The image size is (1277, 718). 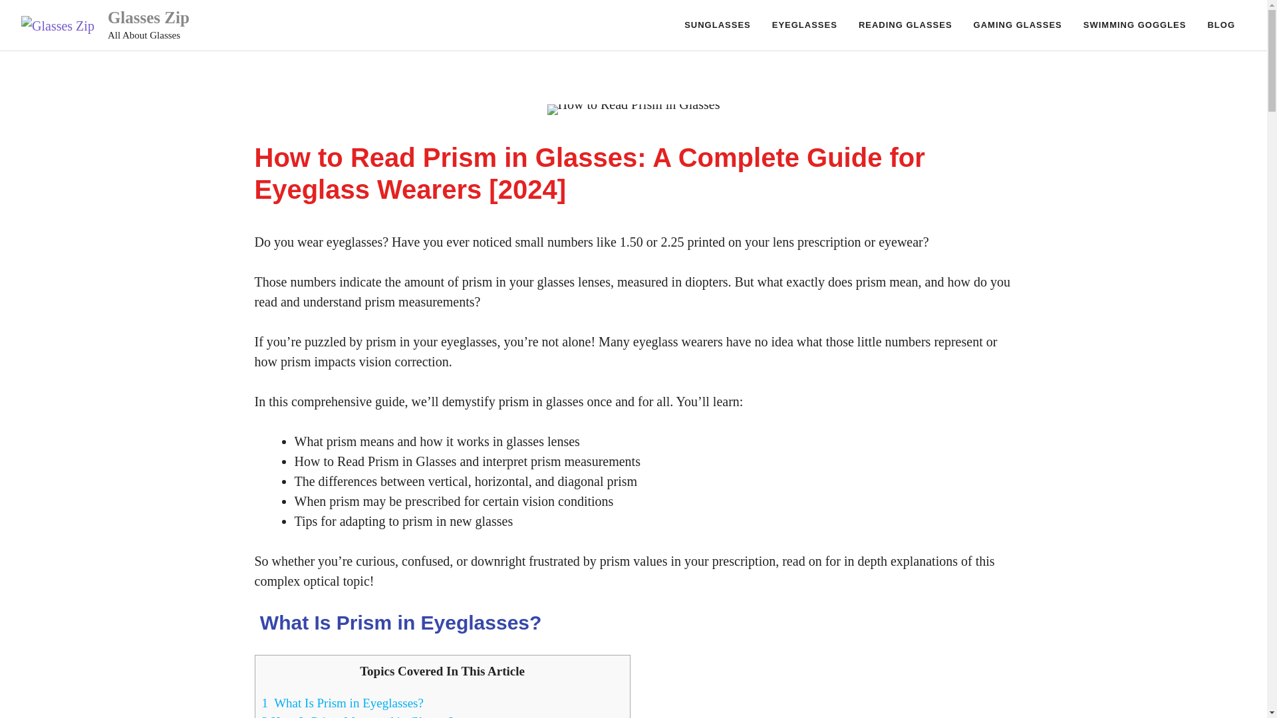 I want to click on SUNGLASSES, so click(x=717, y=25).